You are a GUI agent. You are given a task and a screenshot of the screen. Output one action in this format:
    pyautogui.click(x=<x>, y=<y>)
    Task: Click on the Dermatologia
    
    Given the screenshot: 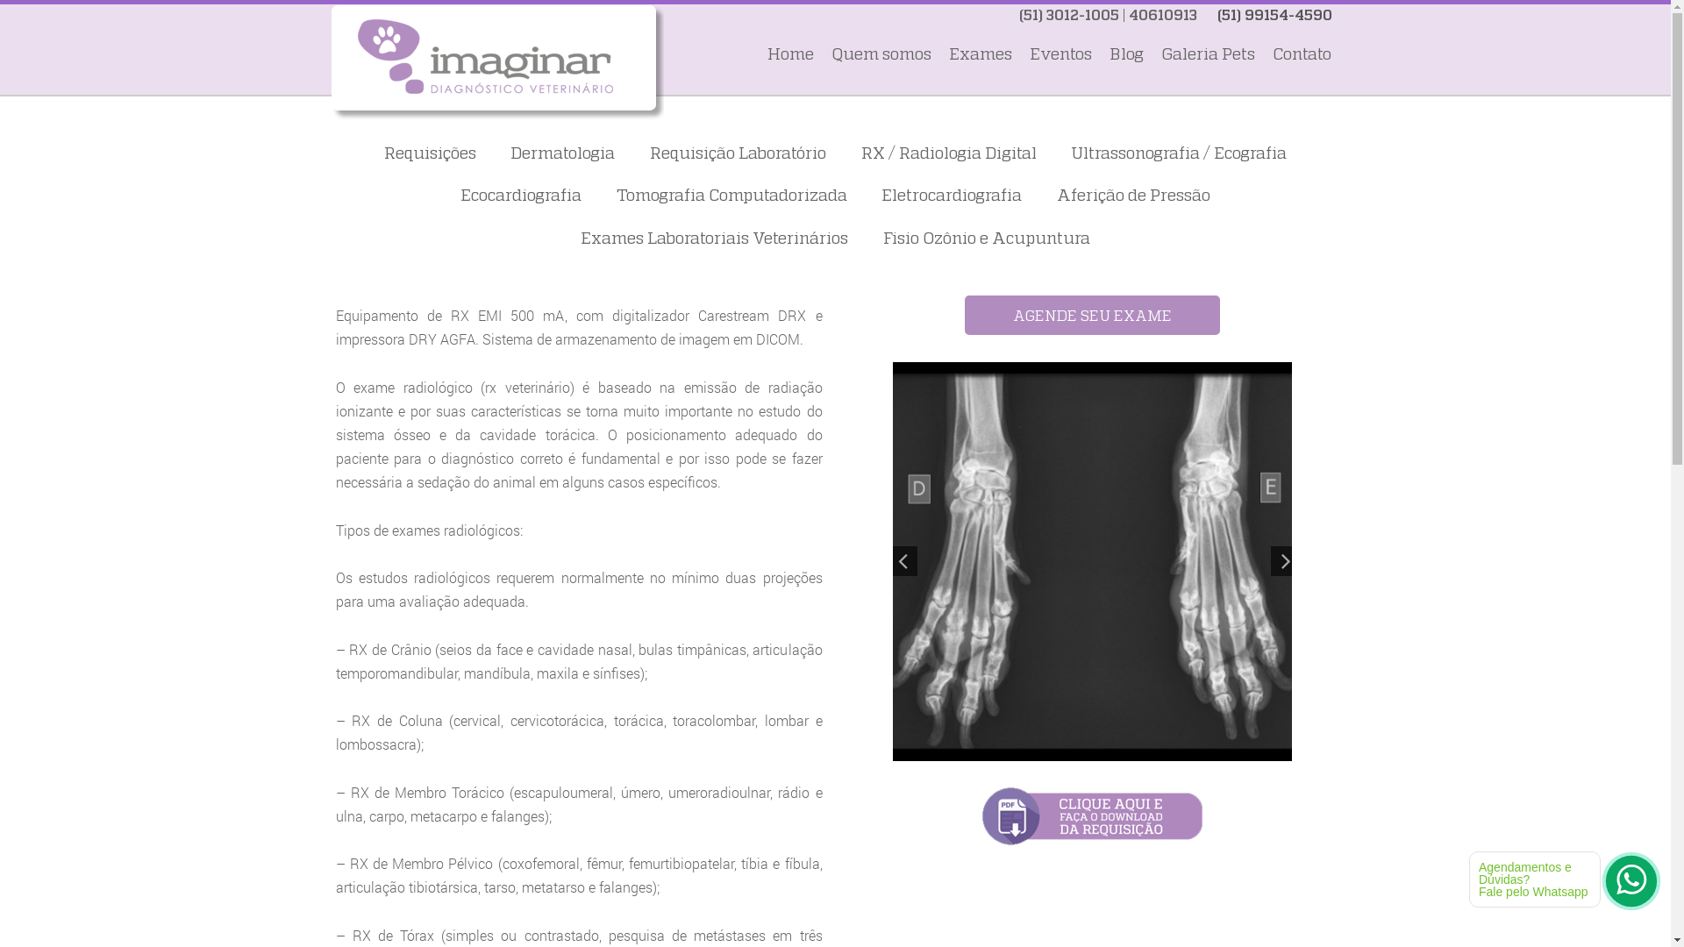 What is the action you would take?
    pyautogui.click(x=563, y=153)
    